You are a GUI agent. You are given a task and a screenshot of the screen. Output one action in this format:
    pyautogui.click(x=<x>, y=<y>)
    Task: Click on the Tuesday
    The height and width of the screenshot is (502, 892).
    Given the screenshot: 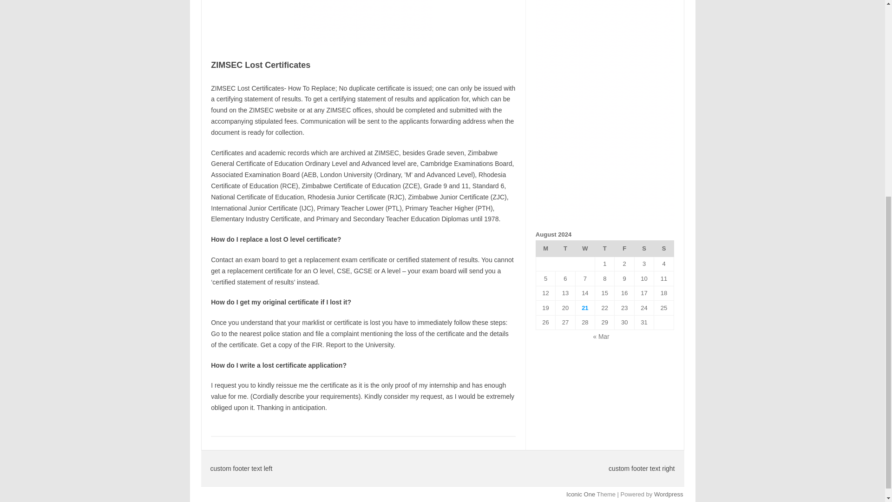 What is the action you would take?
    pyautogui.click(x=565, y=248)
    